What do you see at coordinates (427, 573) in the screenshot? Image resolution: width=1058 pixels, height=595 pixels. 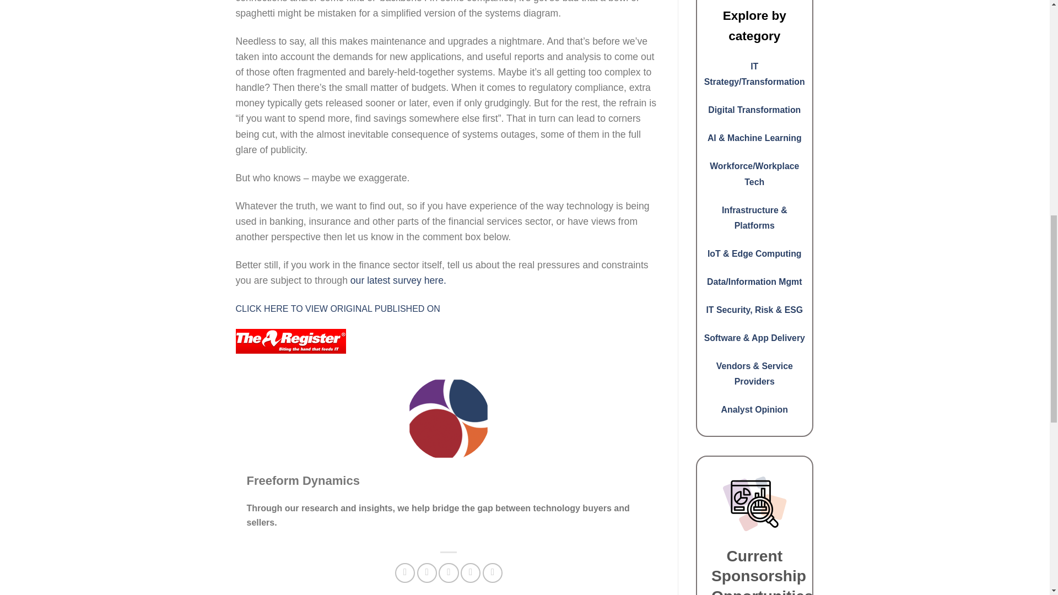 I see `Share on Twitter` at bounding box center [427, 573].